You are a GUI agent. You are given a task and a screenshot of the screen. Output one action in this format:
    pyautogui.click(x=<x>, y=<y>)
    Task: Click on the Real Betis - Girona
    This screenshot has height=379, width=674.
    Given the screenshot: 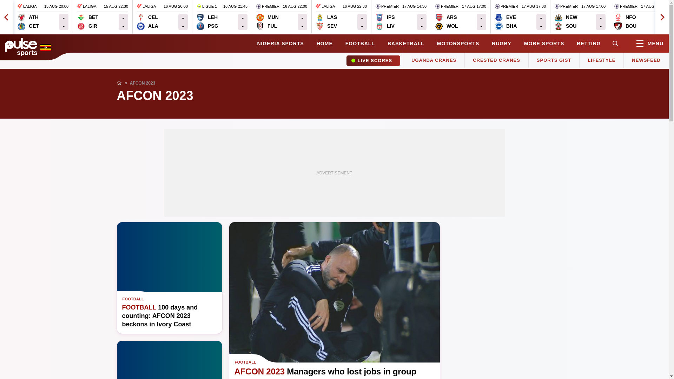 What is the action you would take?
    pyautogui.click(x=267, y=22)
    